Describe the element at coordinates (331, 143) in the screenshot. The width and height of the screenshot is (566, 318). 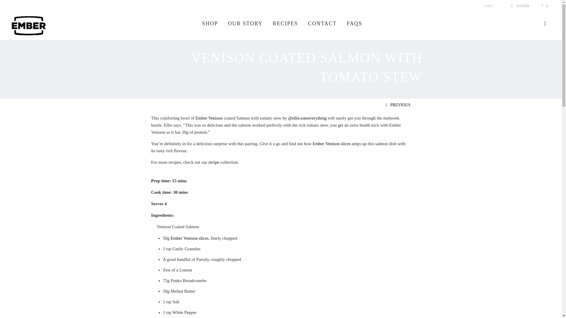
I see `Ember Venison slices` at that location.